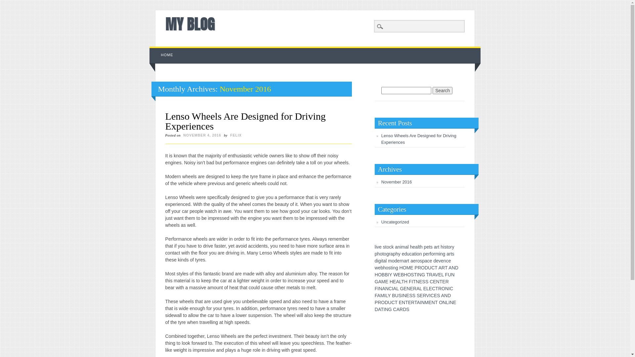  What do you see at coordinates (432, 296) in the screenshot?
I see `C` at bounding box center [432, 296].